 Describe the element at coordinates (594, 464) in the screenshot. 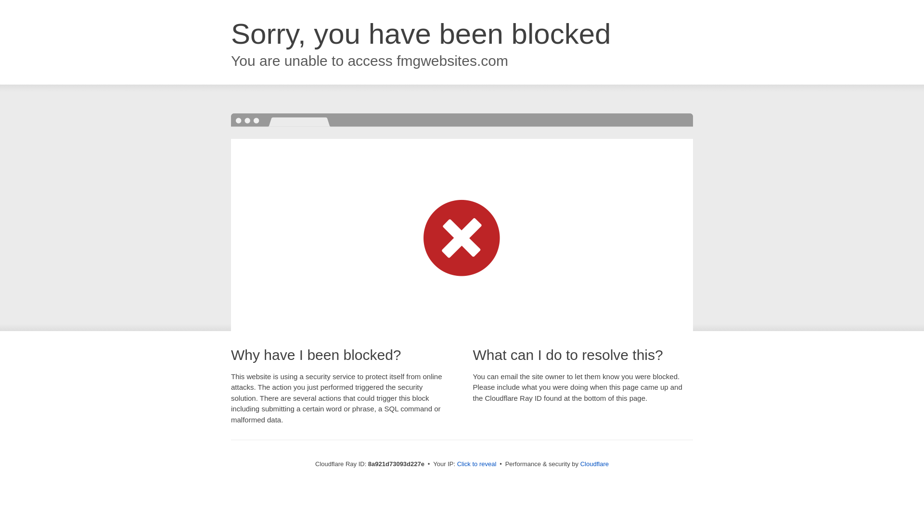

I see `Cloudflare` at that location.